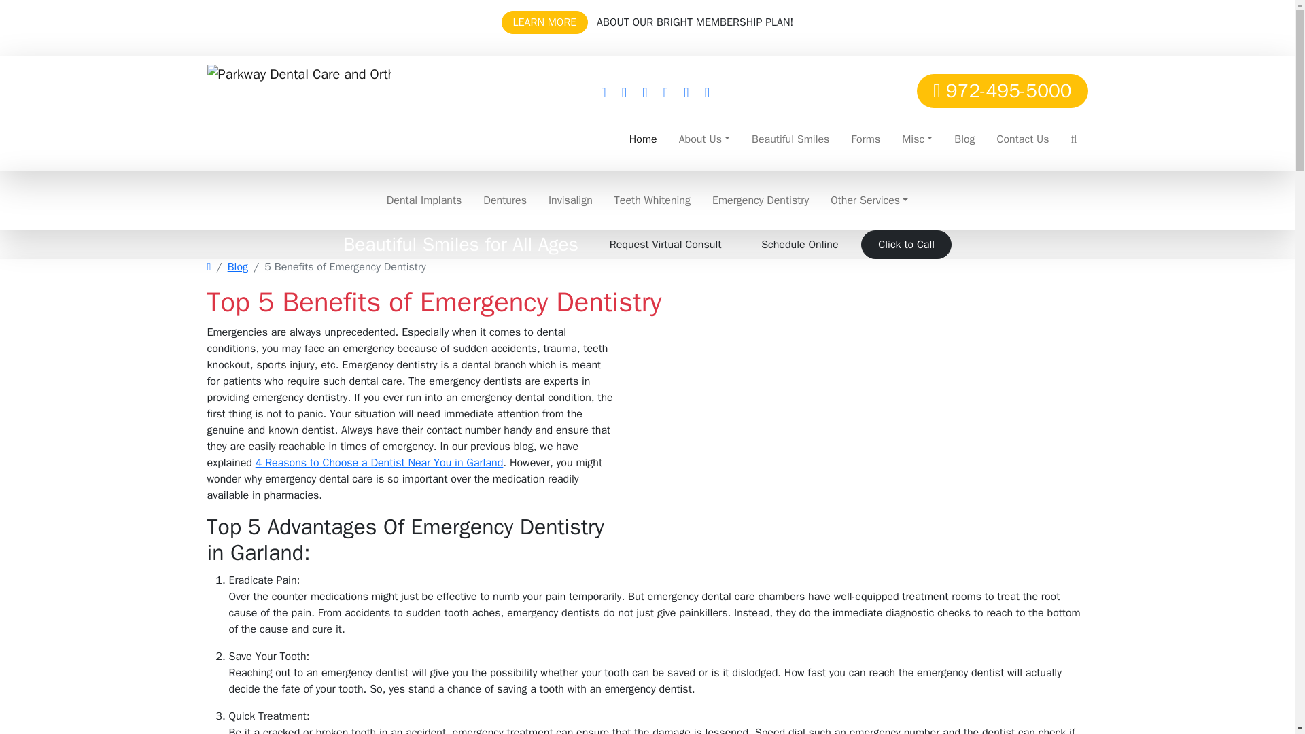 The image size is (1305, 734). What do you see at coordinates (643, 138) in the screenshot?
I see `Home` at bounding box center [643, 138].